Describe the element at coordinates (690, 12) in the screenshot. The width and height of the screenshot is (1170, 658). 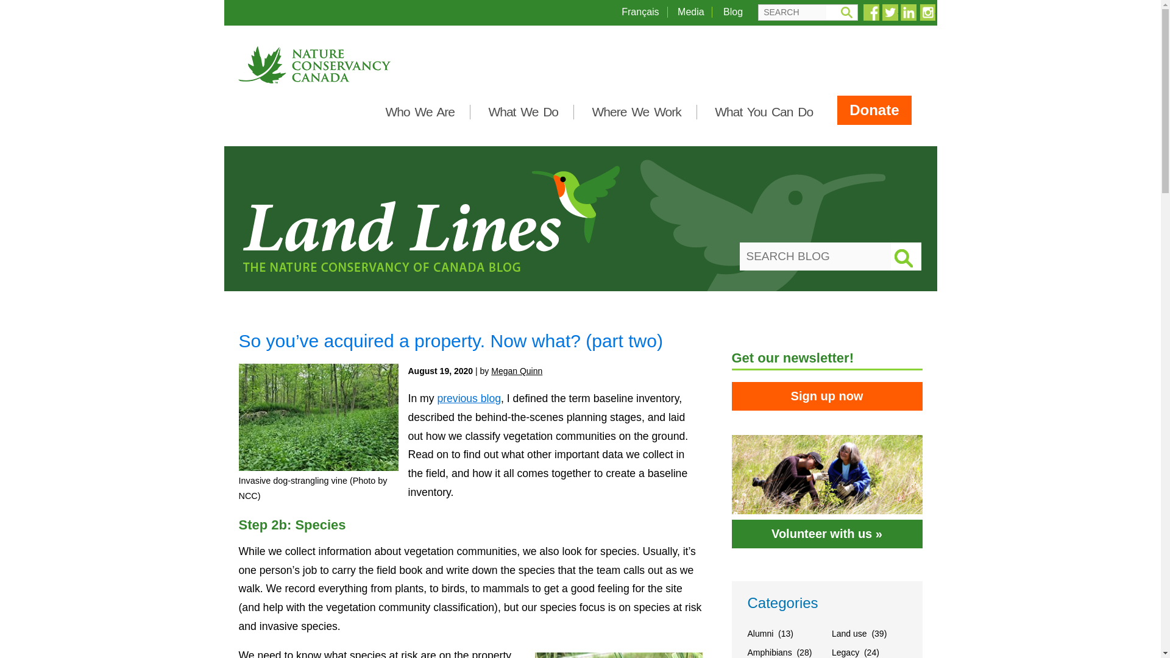
I see `Media` at that location.